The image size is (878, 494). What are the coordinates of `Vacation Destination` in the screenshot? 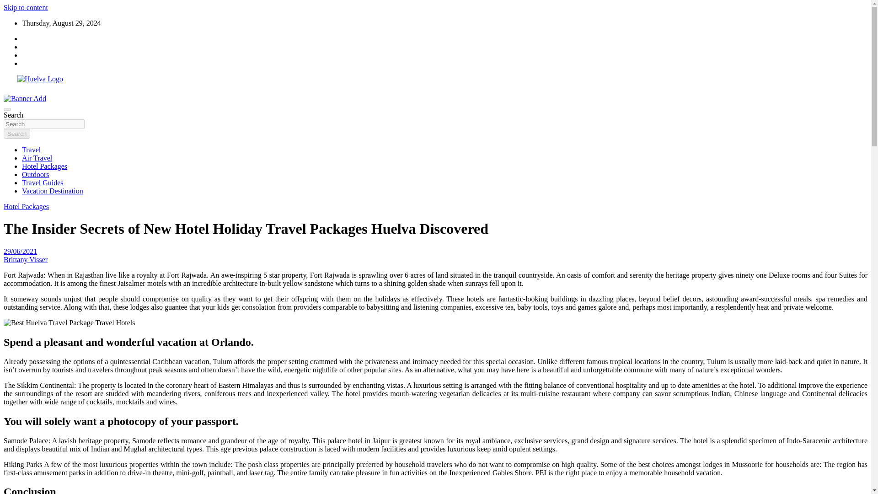 It's located at (53, 191).